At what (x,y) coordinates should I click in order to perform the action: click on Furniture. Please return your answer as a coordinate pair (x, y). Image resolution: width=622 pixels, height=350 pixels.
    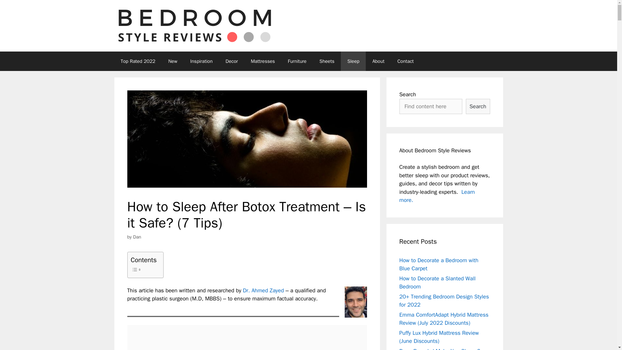
    Looking at the image, I should click on (297, 61).